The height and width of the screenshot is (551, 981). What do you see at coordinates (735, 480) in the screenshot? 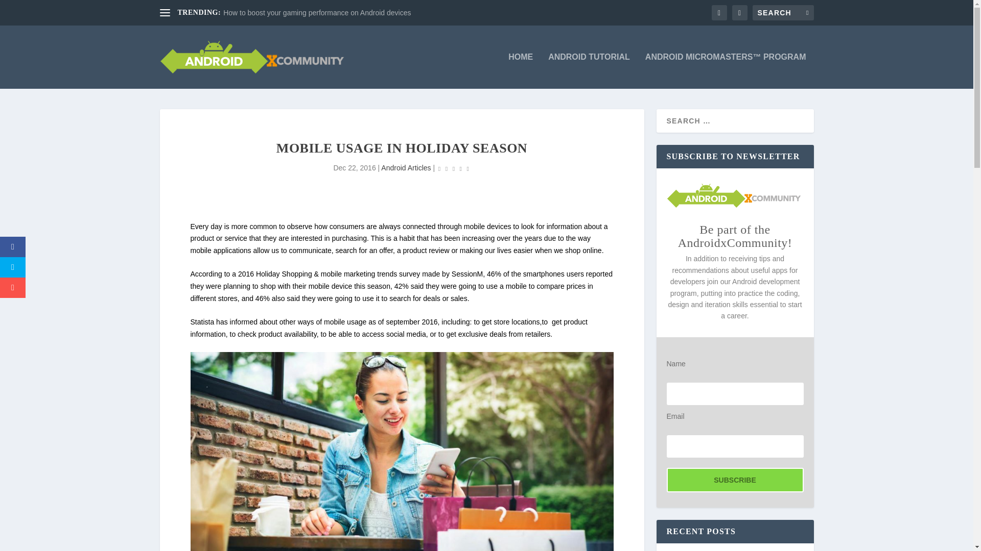
I see `Subscribe` at bounding box center [735, 480].